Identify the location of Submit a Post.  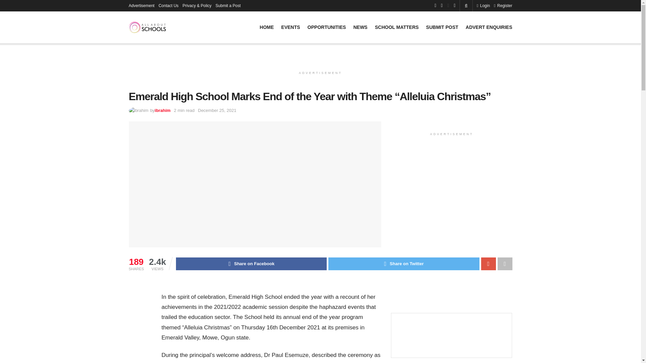
(228, 5).